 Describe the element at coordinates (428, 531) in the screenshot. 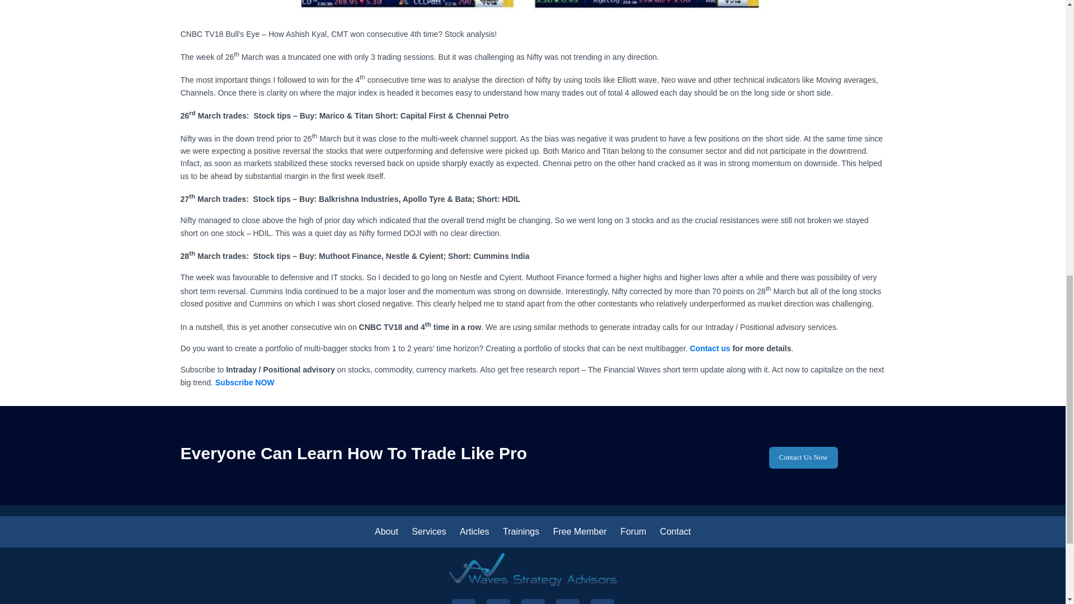

I see `Services` at that location.